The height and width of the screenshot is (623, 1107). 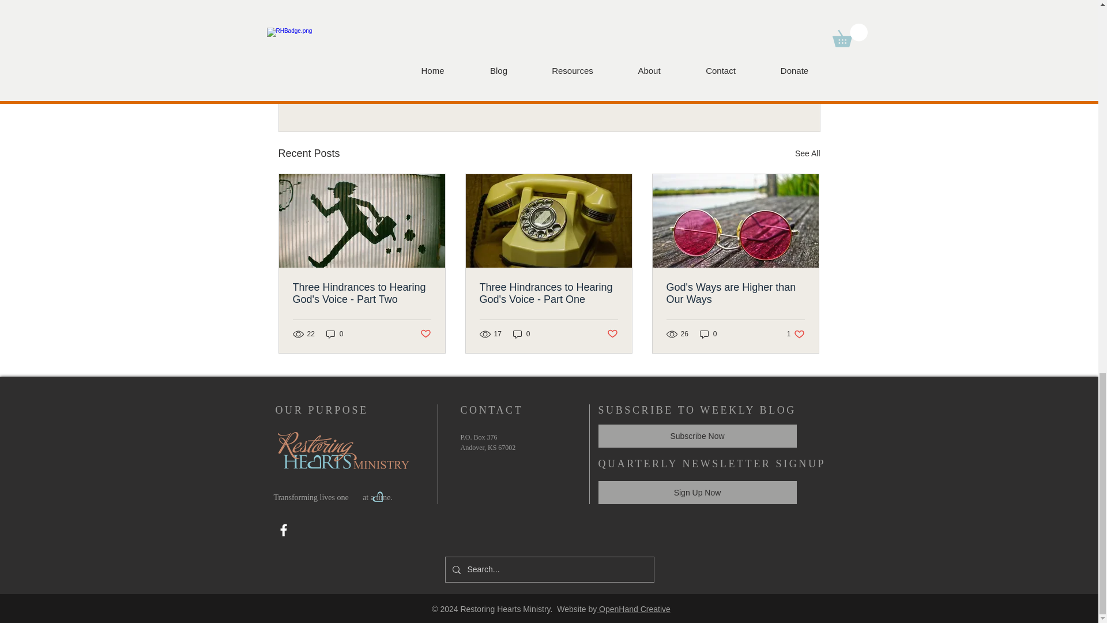 What do you see at coordinates (548, 294) in the screenshot?
I see `Three Hindrances to Hearing God's Voice - Part One` at bounding box center [548, 294].